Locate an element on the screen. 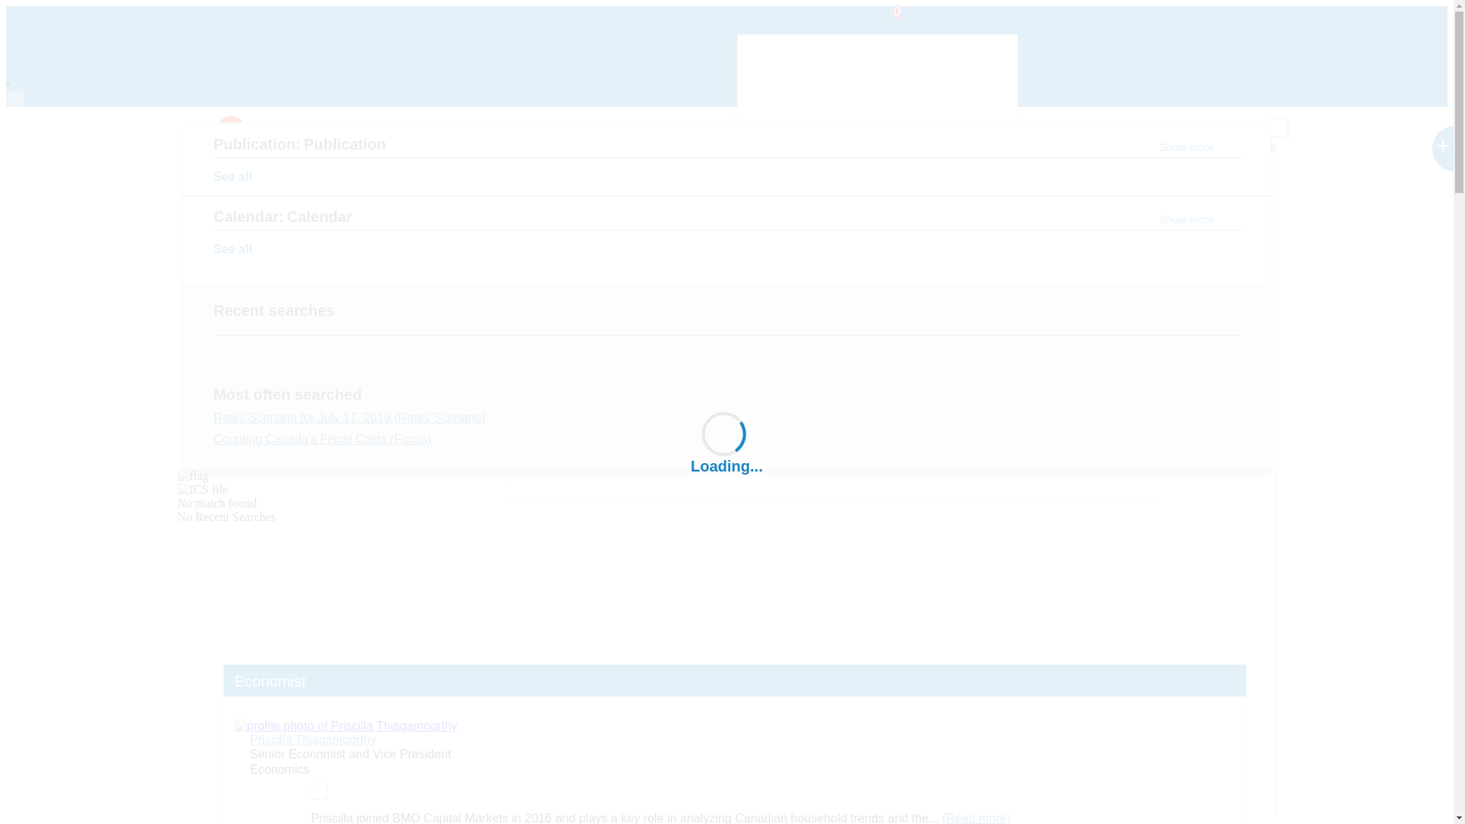  Recent Releases is located at coordinates (749, 146).